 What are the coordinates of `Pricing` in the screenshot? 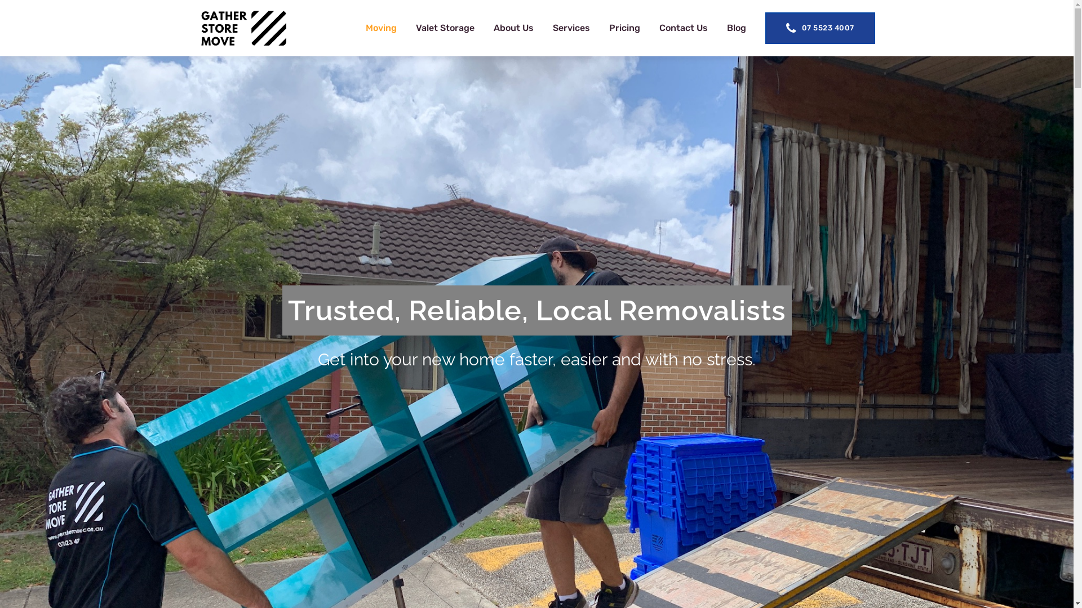 It's located at (624, 28).